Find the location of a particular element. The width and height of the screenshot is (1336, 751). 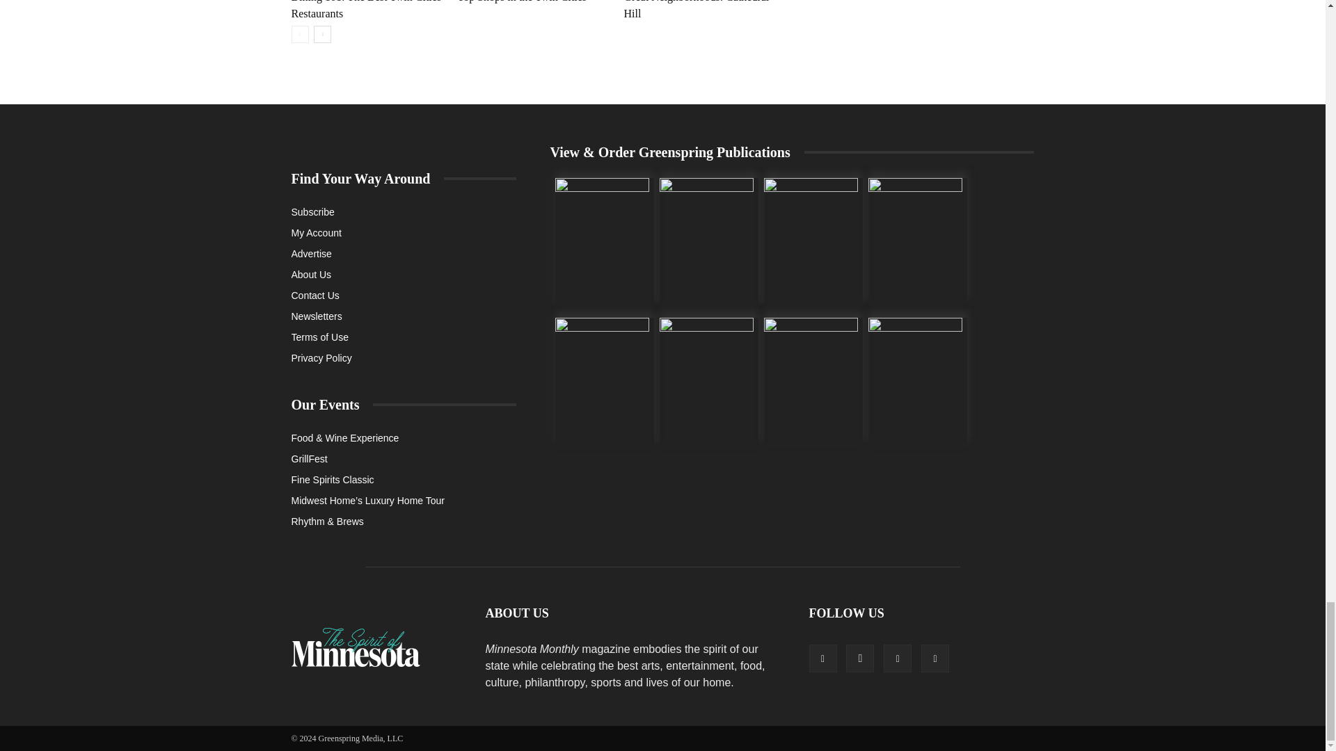

Top Shops in the Twin Cities is located at coordinates (521, 1).